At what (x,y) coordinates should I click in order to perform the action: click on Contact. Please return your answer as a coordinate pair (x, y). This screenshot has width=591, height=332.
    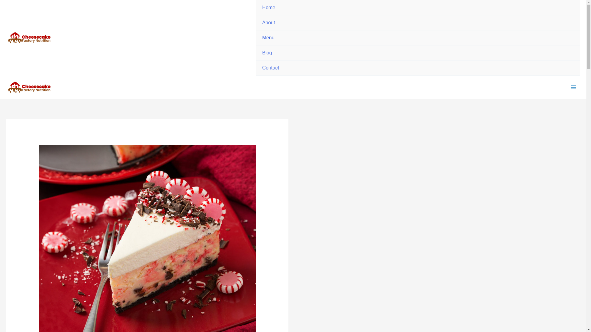
    Looking at the image, I should click on (418, 68).